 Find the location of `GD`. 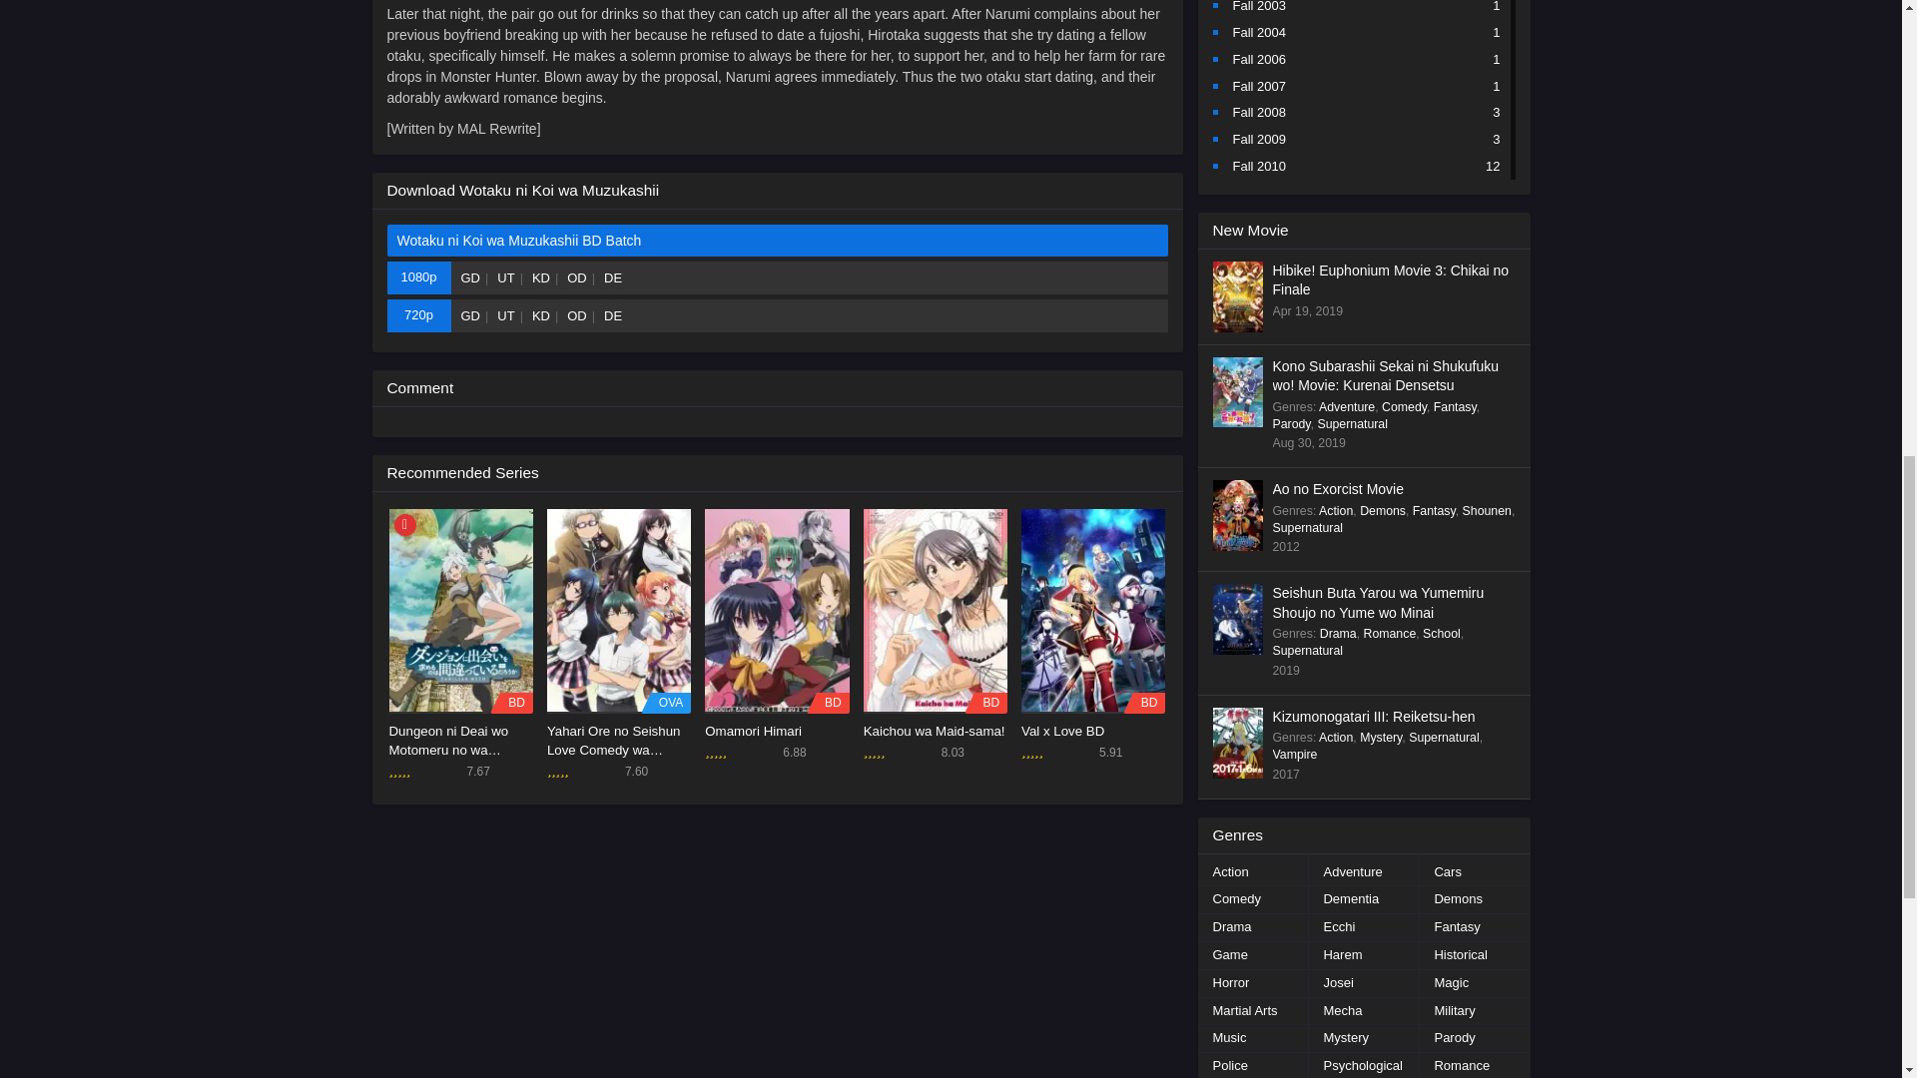

GD is located at coordinates (477, 277).